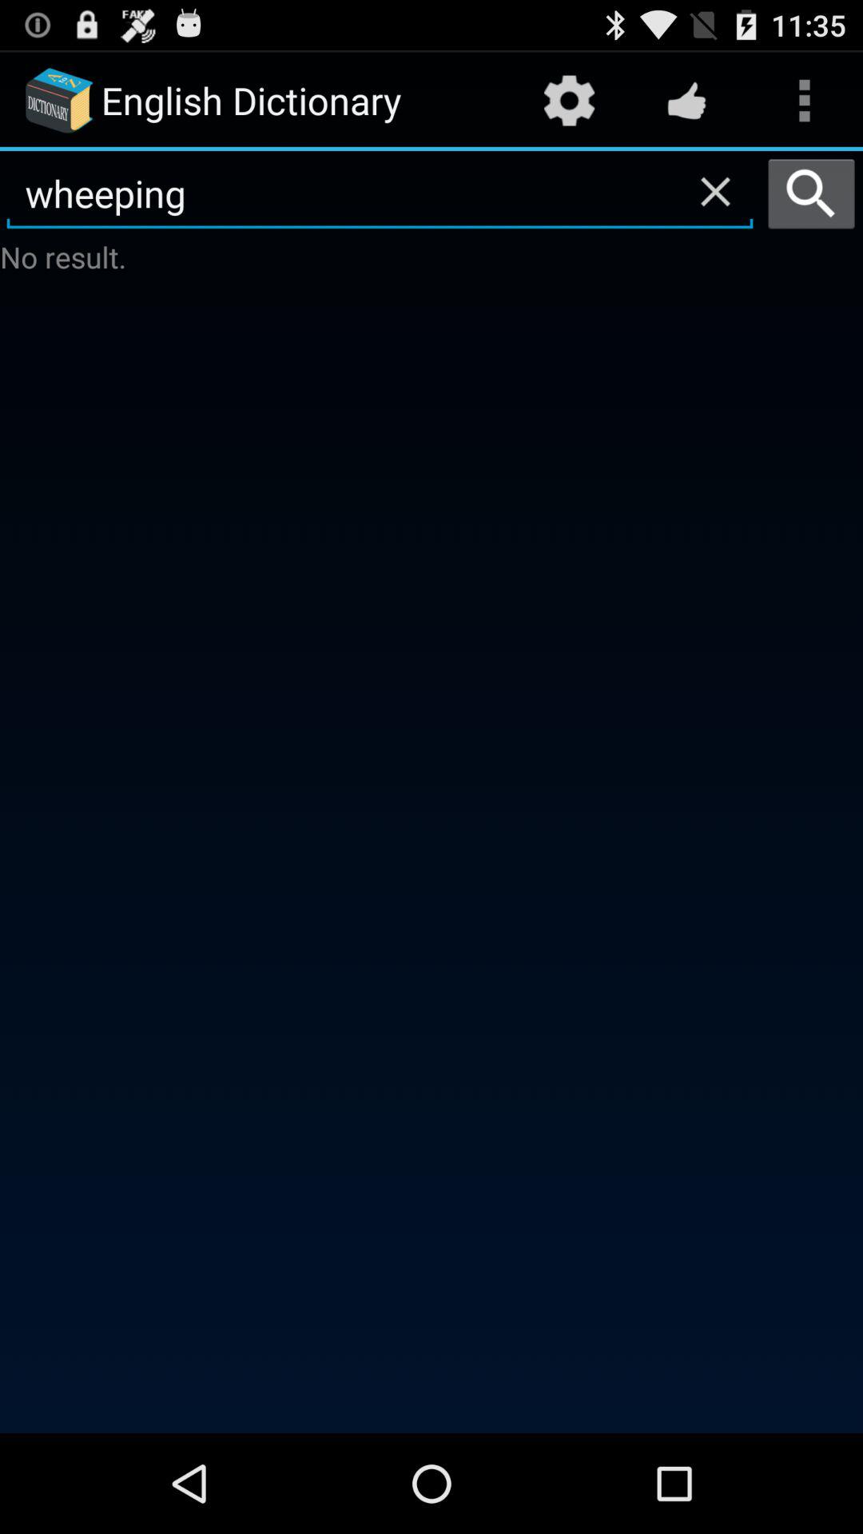  Describe the element at coordinates (569, 101) in the screenshot. I see `press icon to the right of the english dictionary app` at that location.